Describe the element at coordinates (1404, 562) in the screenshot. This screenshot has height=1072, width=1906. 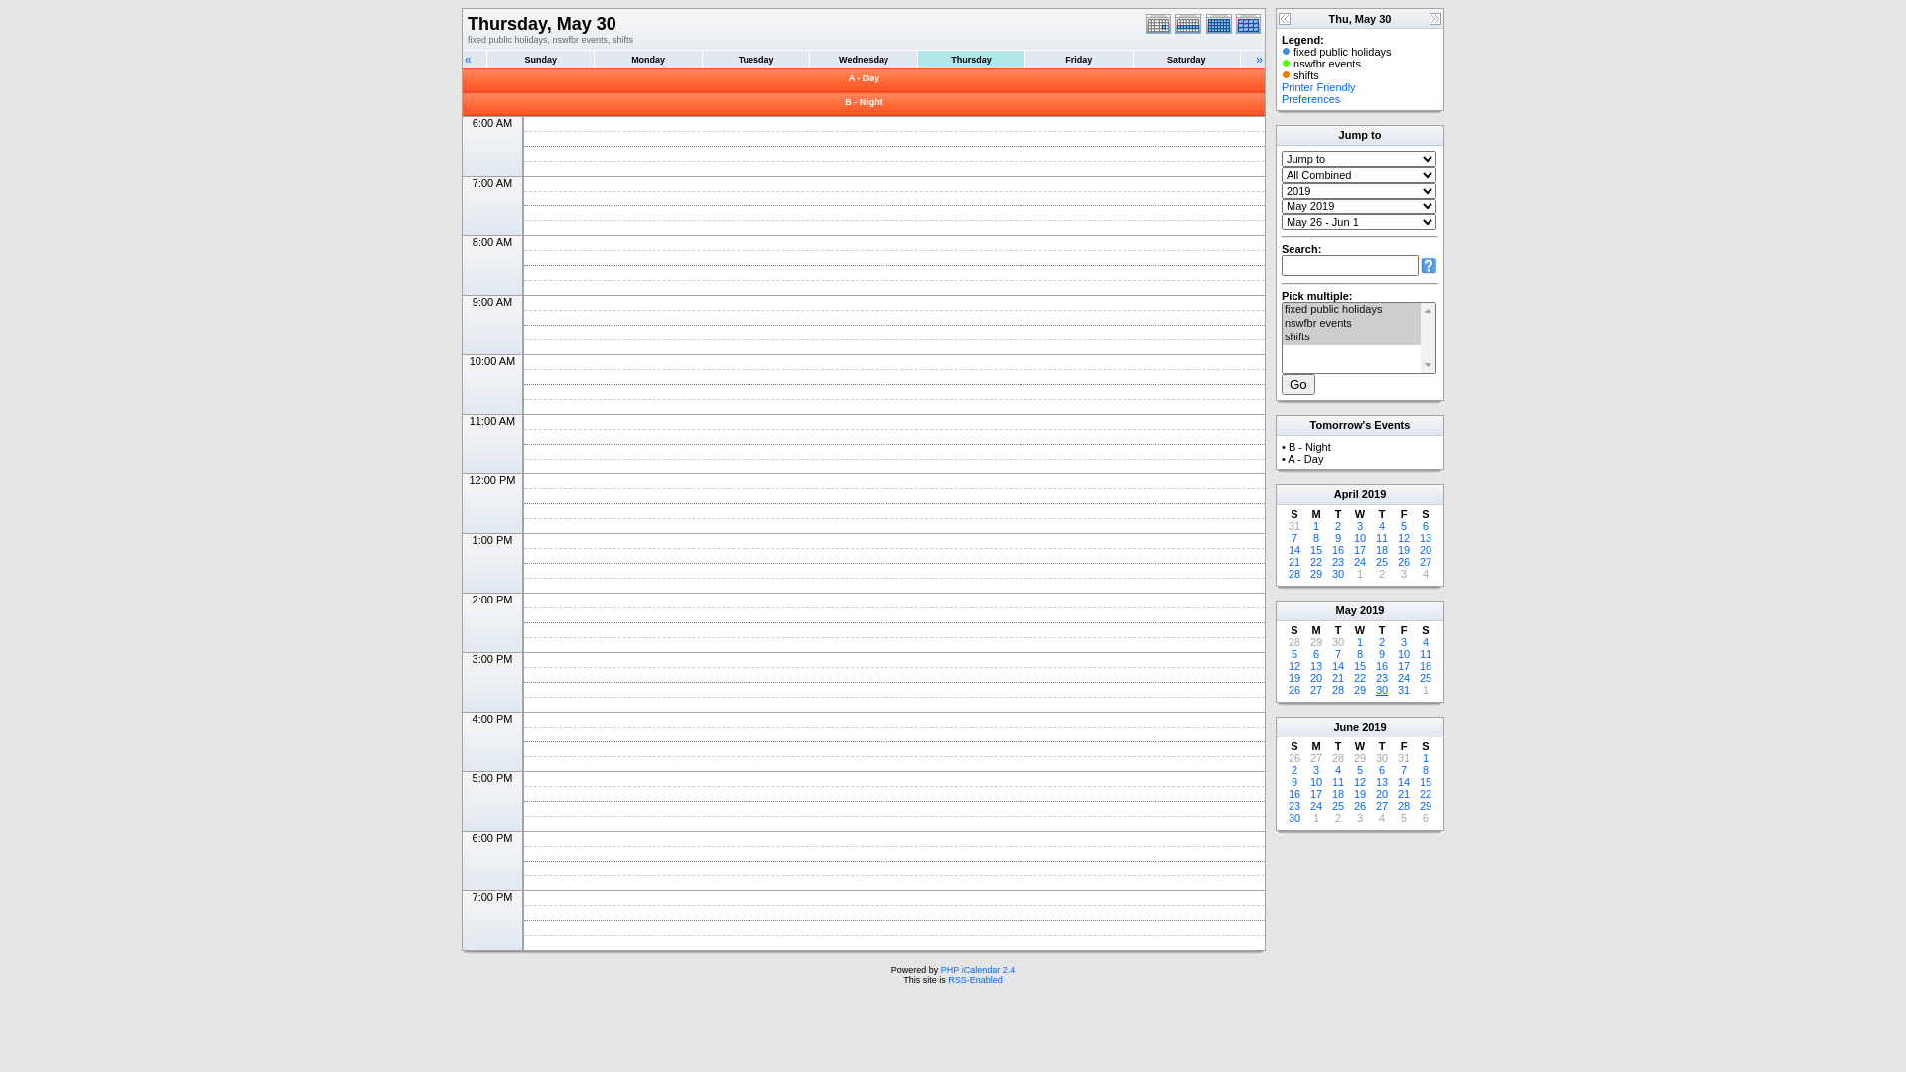
I see `26` at that location.